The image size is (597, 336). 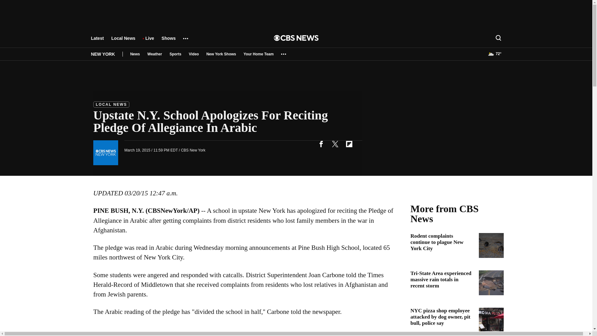 What do you see at coordinates (97, 41) in the screenshot?
I see `Latest` at bounding box center [97, 41].